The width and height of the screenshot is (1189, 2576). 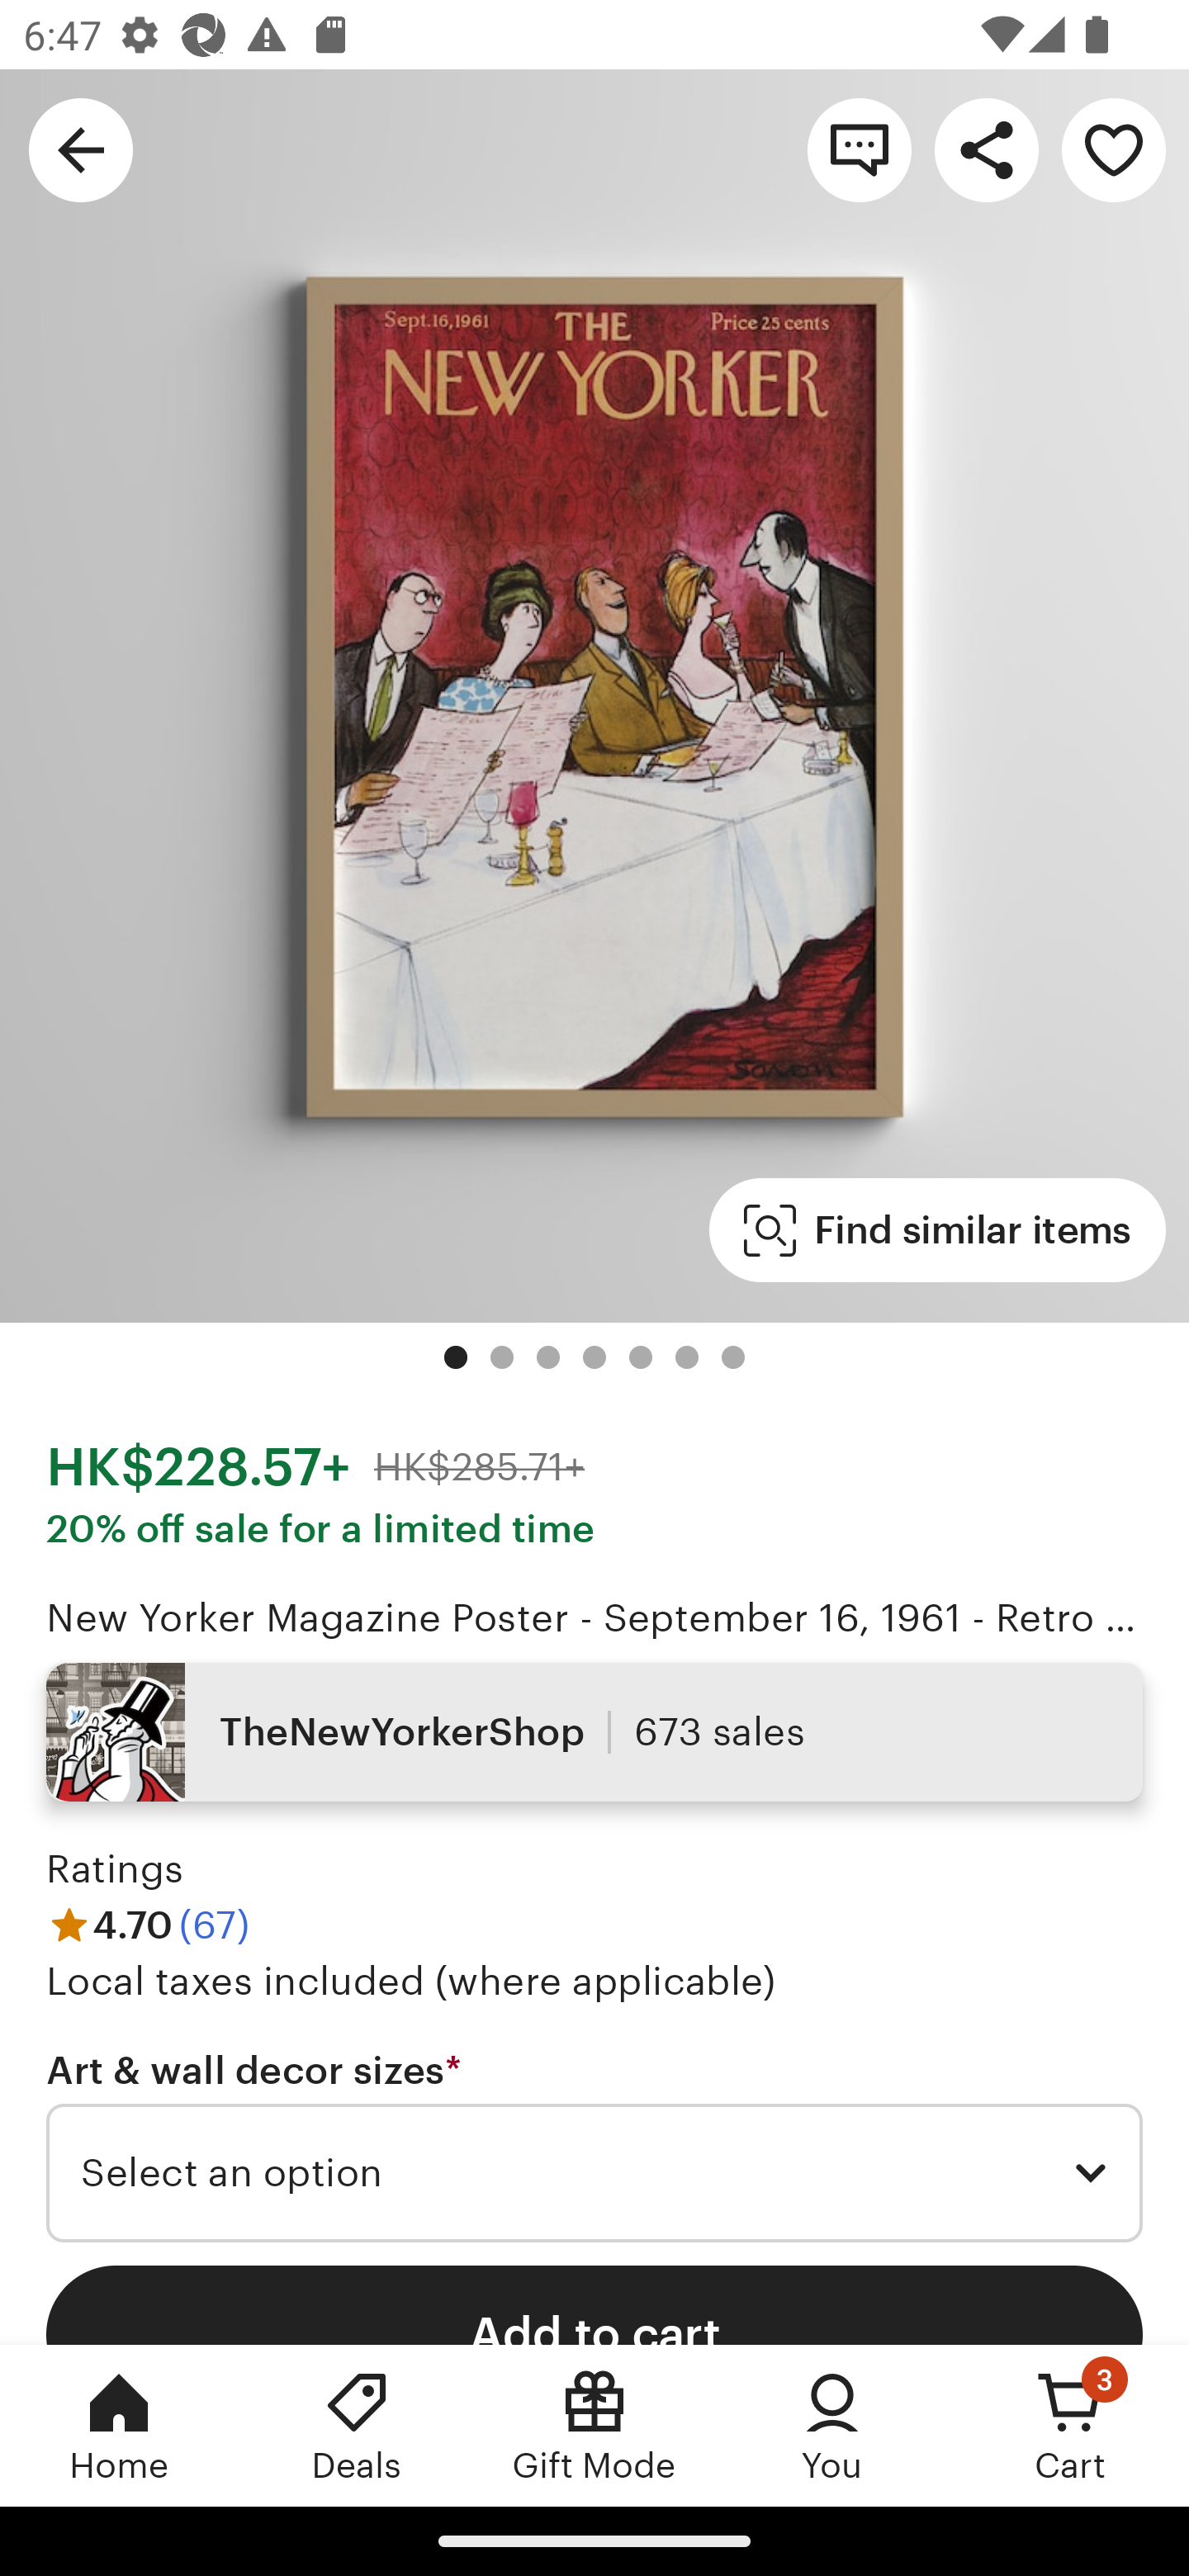 I want to click on Share, so click(x=986, y=149).